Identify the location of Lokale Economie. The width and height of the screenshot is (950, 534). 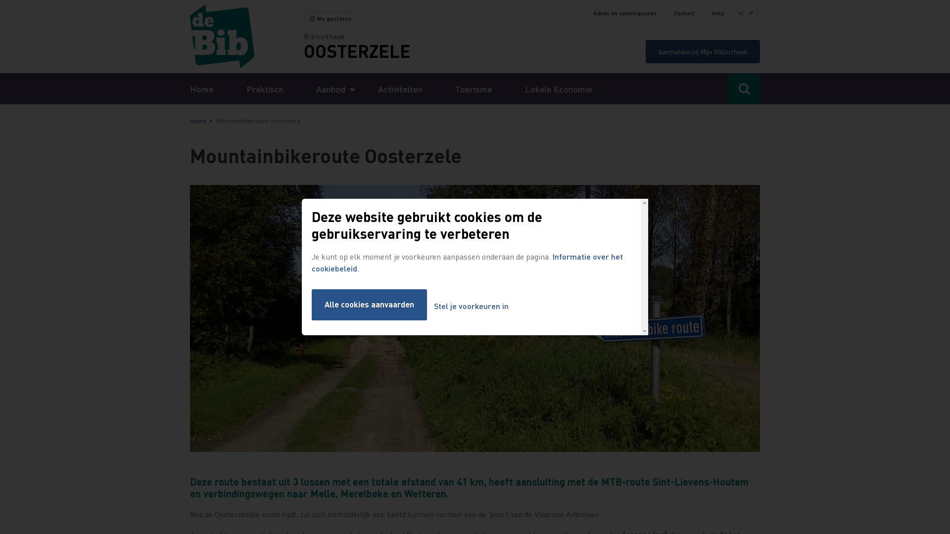
(559, 89).